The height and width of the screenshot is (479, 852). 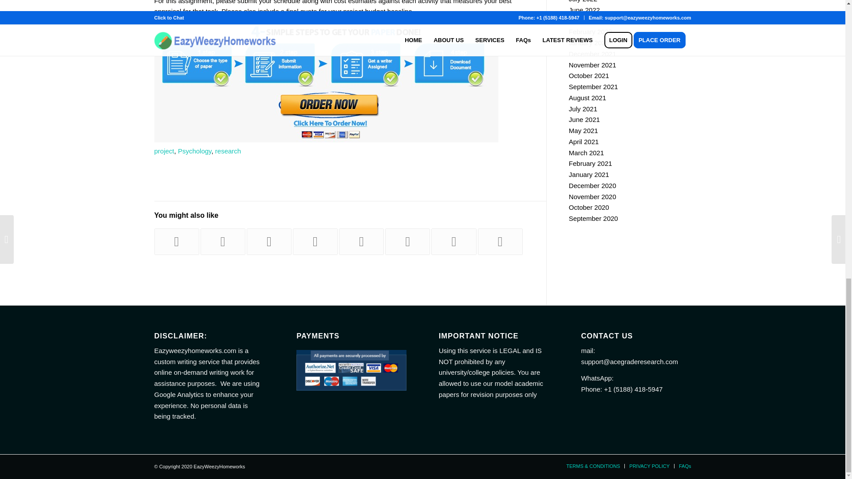 I want to click on Strengths and Weaknesses of Research Methods, so click(x=361, y=241).